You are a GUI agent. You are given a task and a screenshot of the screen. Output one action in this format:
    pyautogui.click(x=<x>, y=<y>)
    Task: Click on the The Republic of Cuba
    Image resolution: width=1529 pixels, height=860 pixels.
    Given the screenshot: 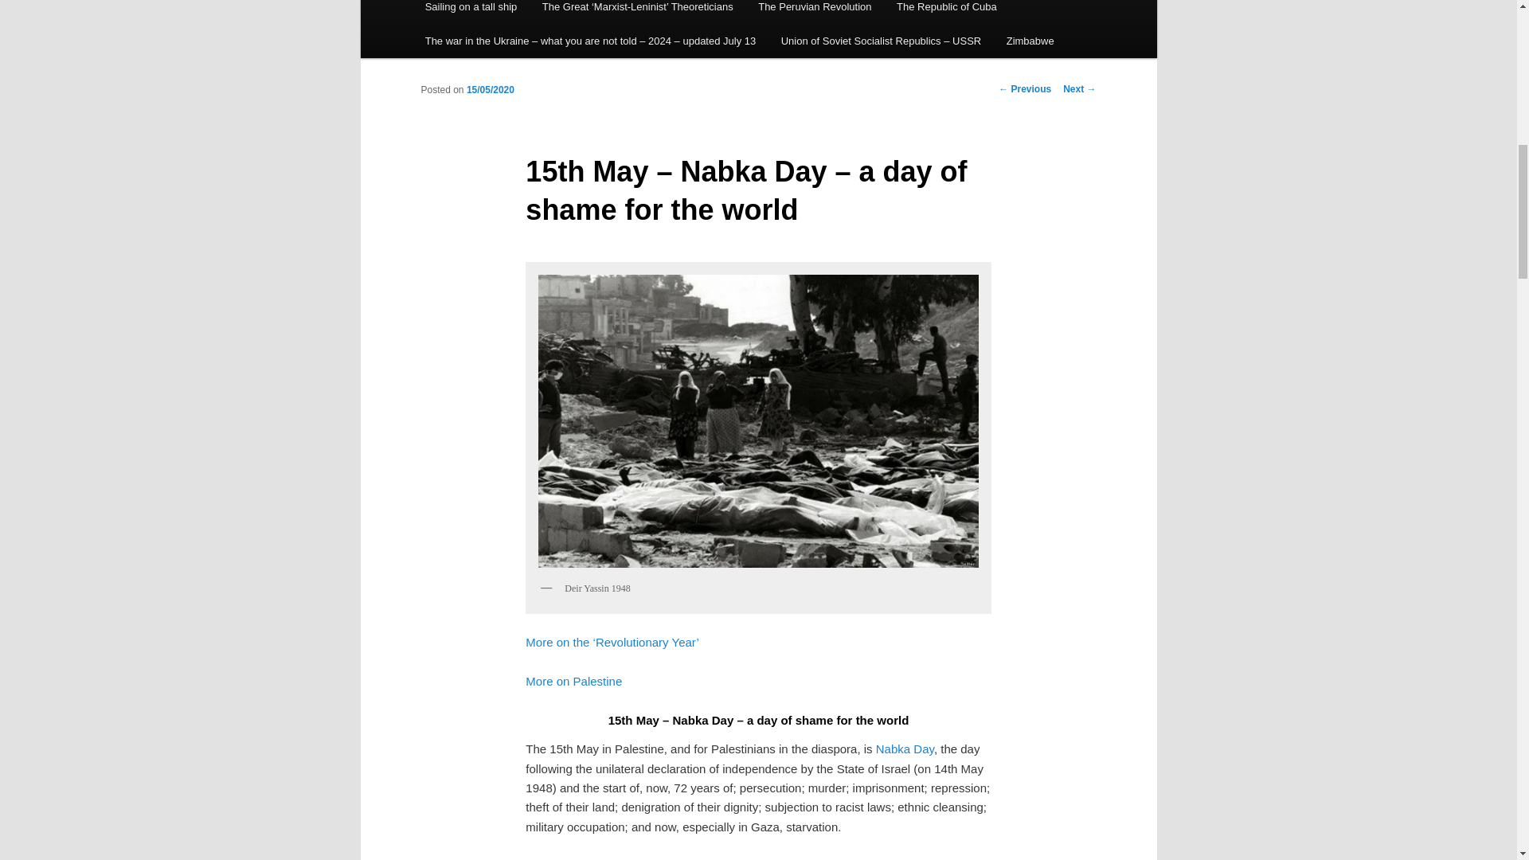 What is the action you would take?
    pyautogui.click(x=946, y=12)
    